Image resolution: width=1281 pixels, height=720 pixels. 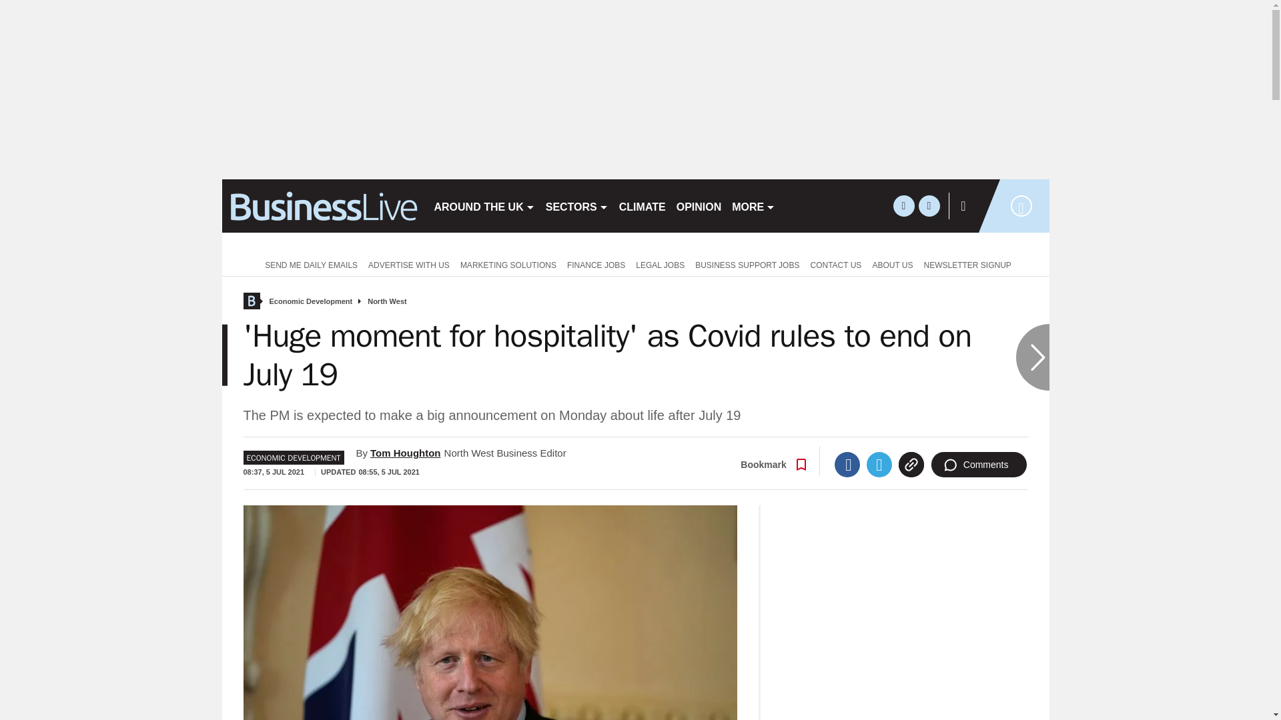 What do you see at coordinates (879, 465) in the screenshot?
I see `Twitter` at bounding box center [879, 465].